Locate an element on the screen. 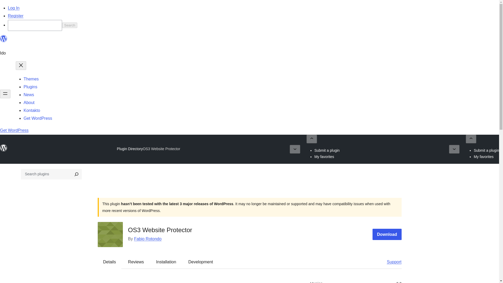 The width and height of the screenshot is (503, 283). Plugins is located at coordinates (30, 87).